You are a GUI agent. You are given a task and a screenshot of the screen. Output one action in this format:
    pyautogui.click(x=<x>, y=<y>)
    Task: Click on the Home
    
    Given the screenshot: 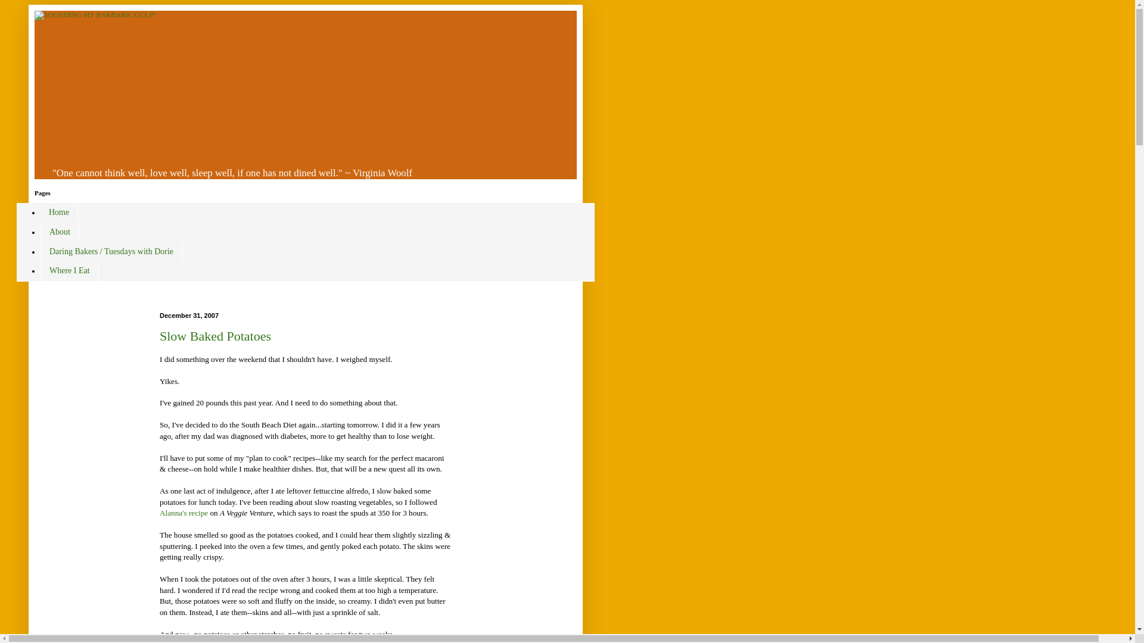 What is the action you would take?
    pyautogui.click(x=58, y=213)
    